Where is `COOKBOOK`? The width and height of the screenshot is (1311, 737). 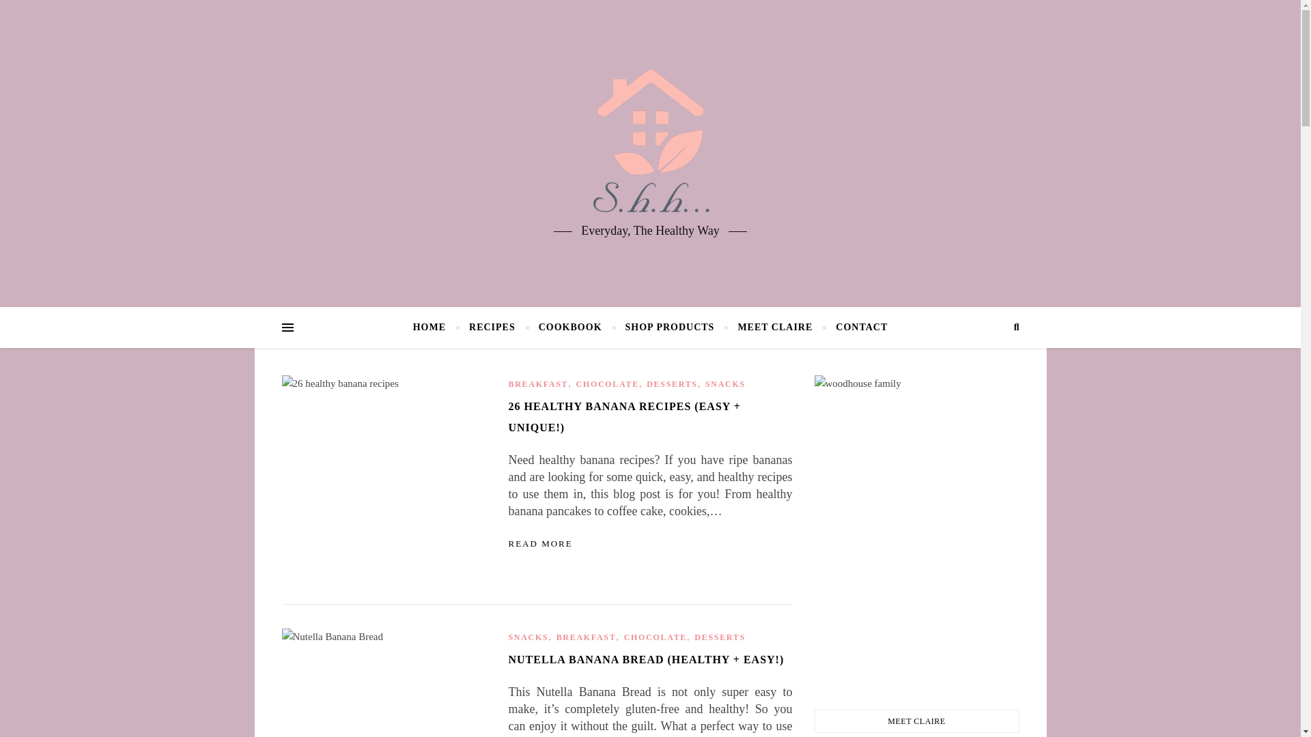 COOKBOOK is located at coordinates (569, 328).